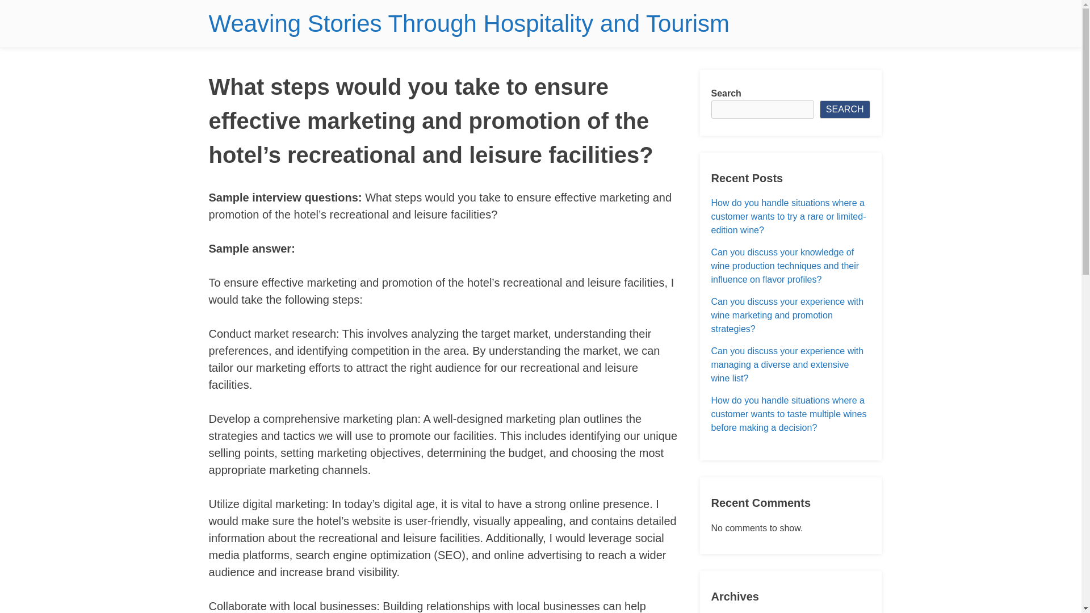 This screenshot has width=1090, height=613. Describe the element at coordinates (845, 110) in the screenshot. I see `SEARCH` at that location.